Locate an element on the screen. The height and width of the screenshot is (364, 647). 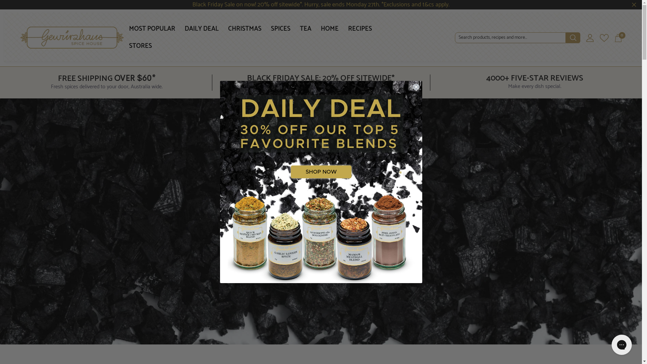
TEA is located at coordinates (306, 34).